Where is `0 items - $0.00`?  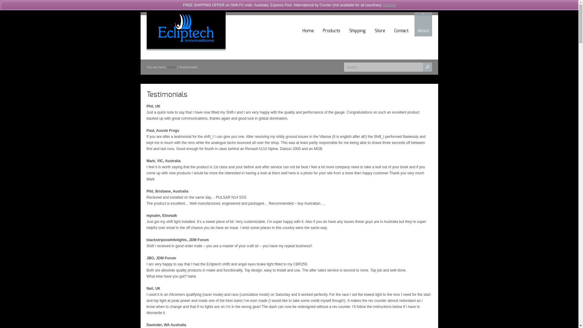
0 items - $0.00 is located at coordinates (383, 3).